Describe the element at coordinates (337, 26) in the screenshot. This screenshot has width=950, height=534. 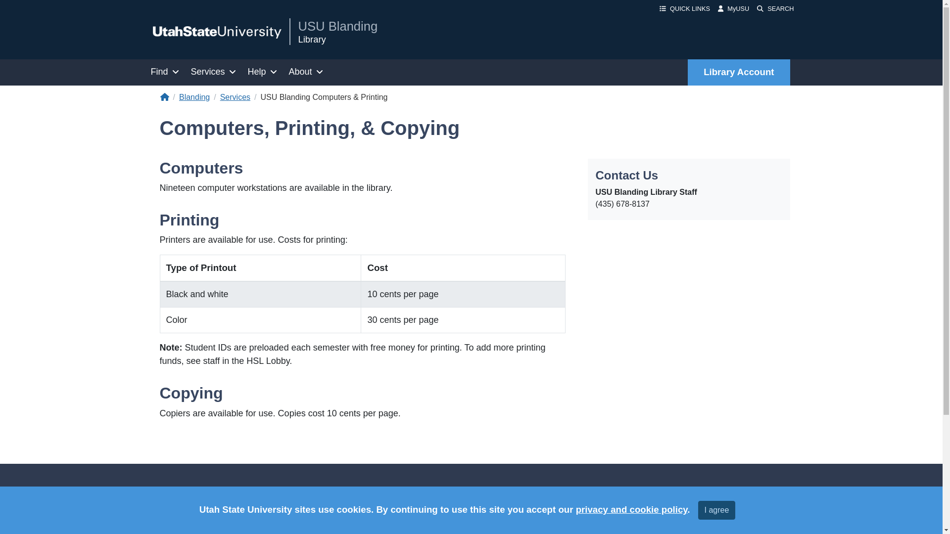
I see `USU Blanding` at that location.